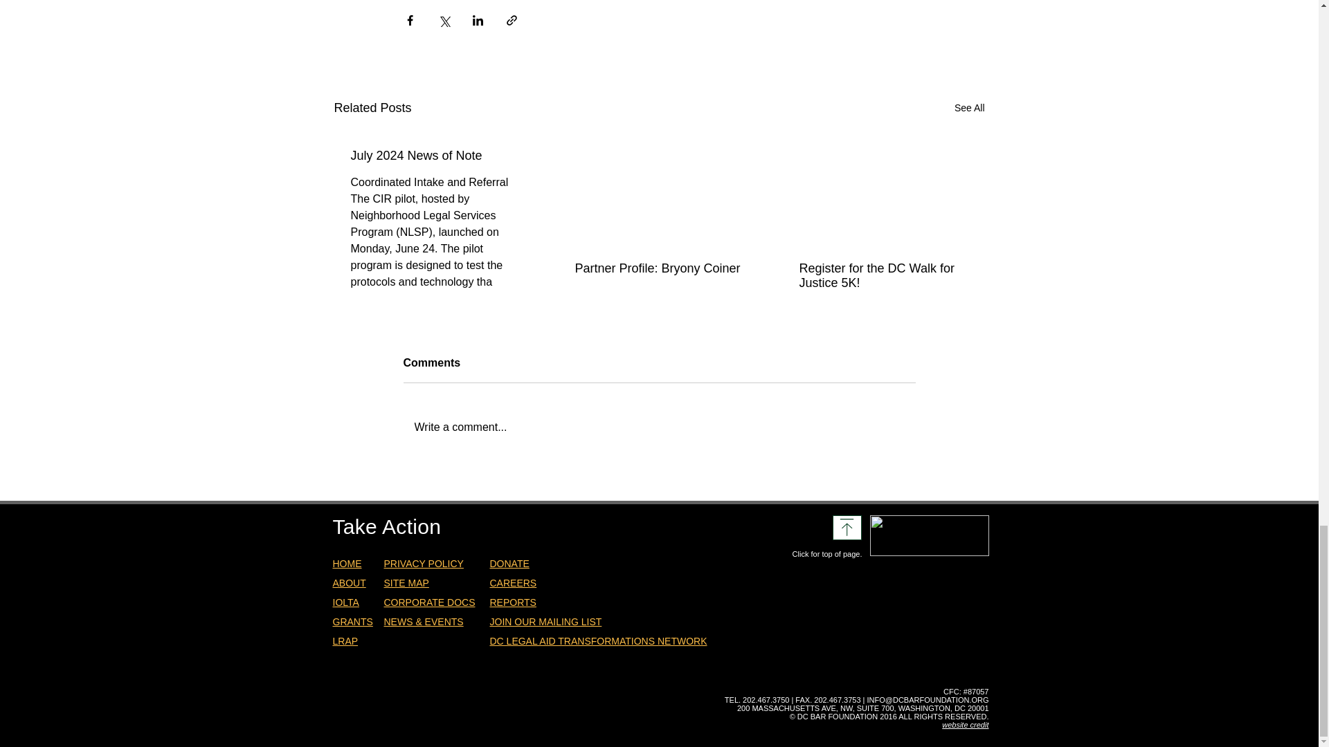 This screenshot has height=747, width=1329. I want to click on See All, so click(969, 108).